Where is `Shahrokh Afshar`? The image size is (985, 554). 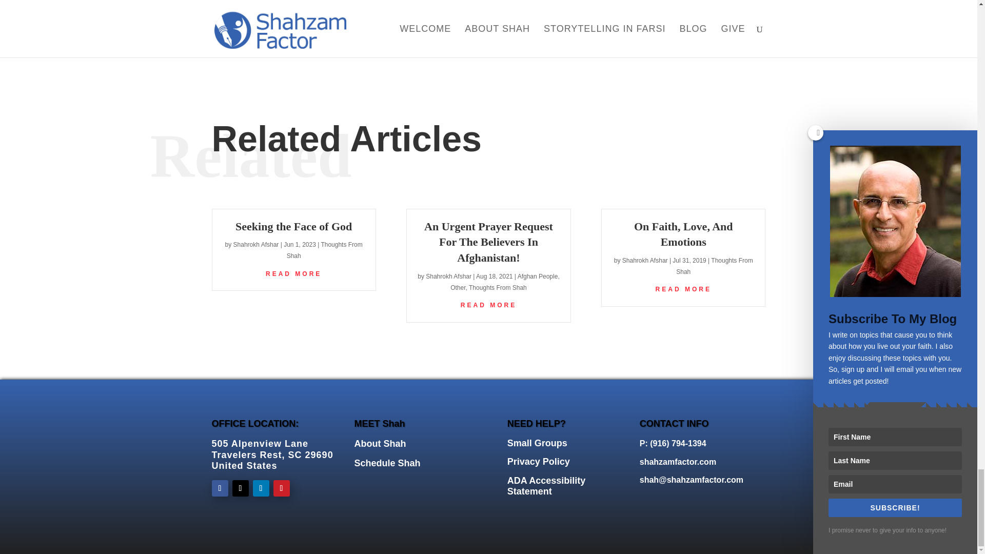 Shahrokh Afshar is located at coordinates (448, 276).